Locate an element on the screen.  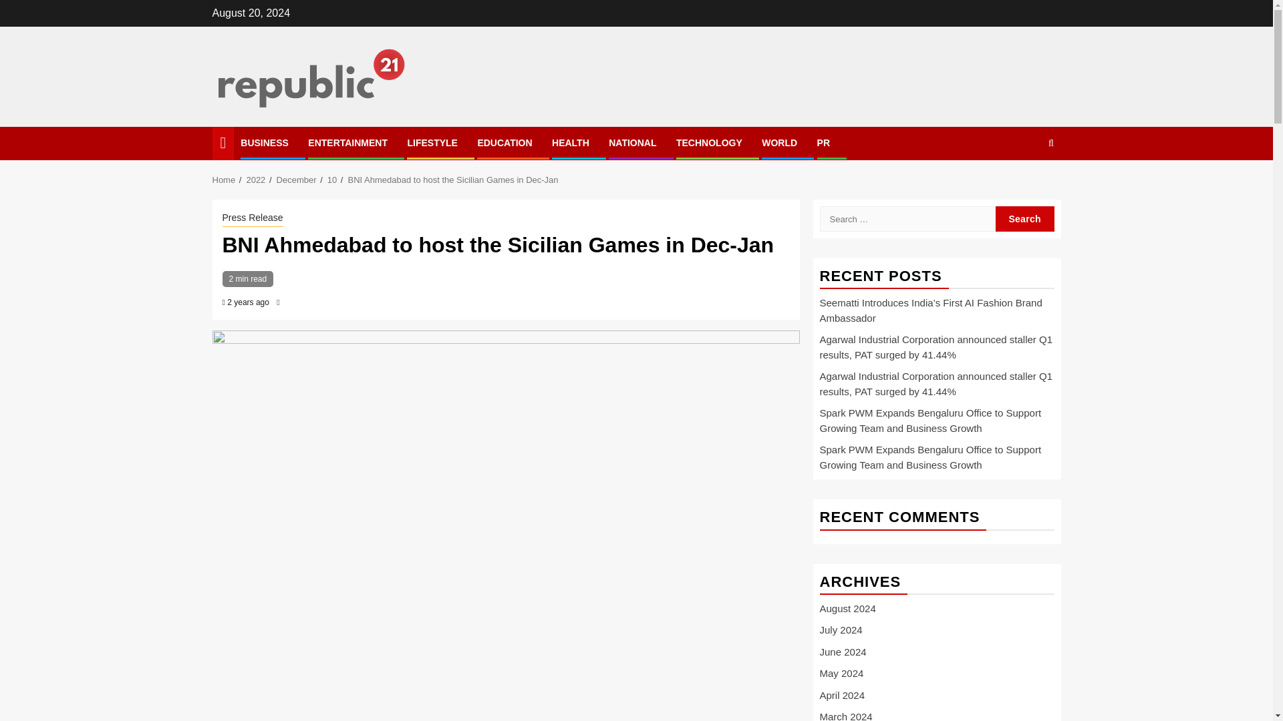
Press Release is located at coordinates (252, 219).